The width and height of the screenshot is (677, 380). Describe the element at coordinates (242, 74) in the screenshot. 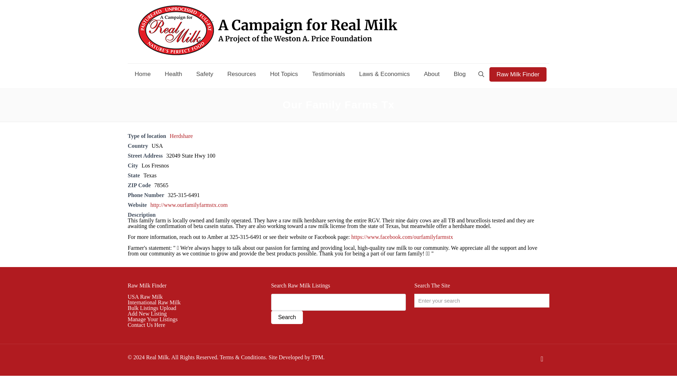

I see `Resources` at that location.